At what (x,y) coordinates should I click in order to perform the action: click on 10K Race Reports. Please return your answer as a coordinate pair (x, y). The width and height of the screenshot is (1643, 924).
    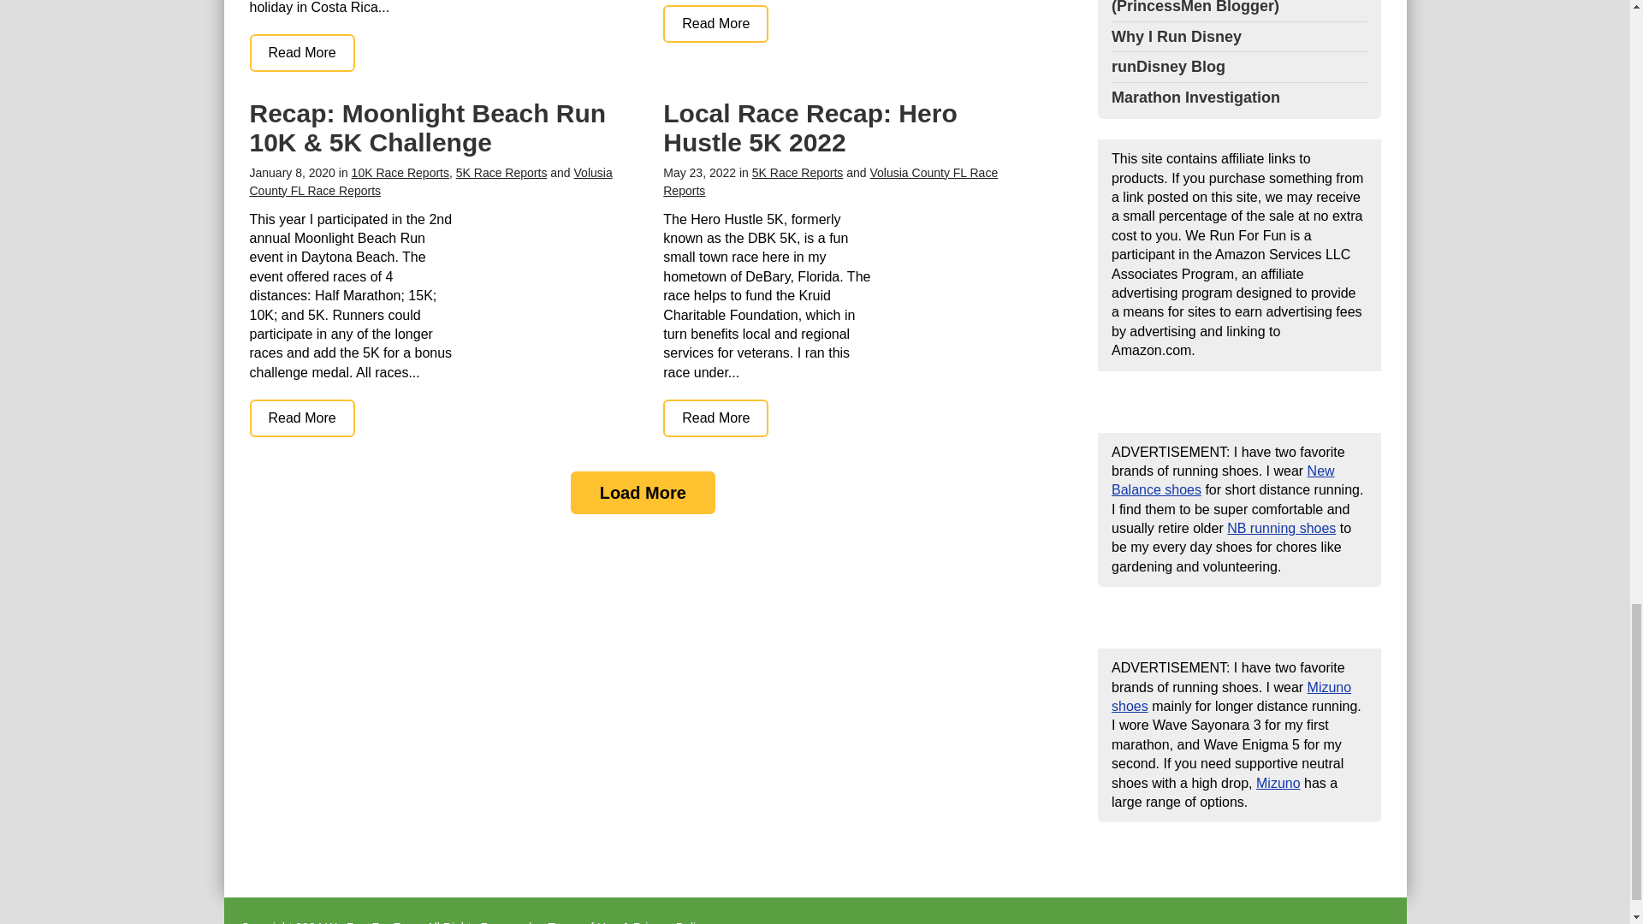
    Looking at the image, I should click on (400, 173).